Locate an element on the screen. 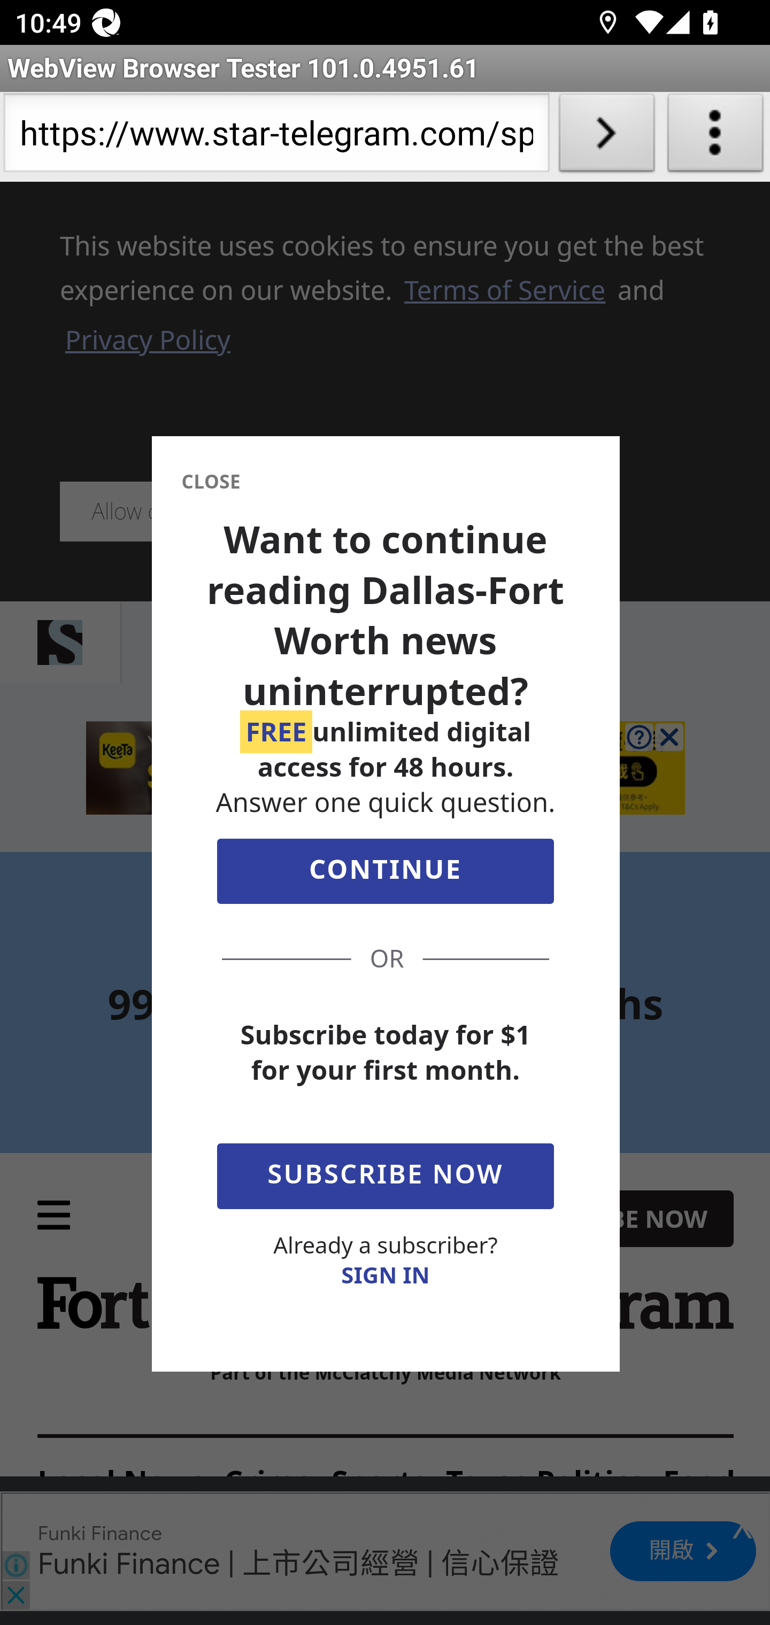 The width and height of the screenshot is (770, 1625). Load URL is located at coordinates (606, 137).